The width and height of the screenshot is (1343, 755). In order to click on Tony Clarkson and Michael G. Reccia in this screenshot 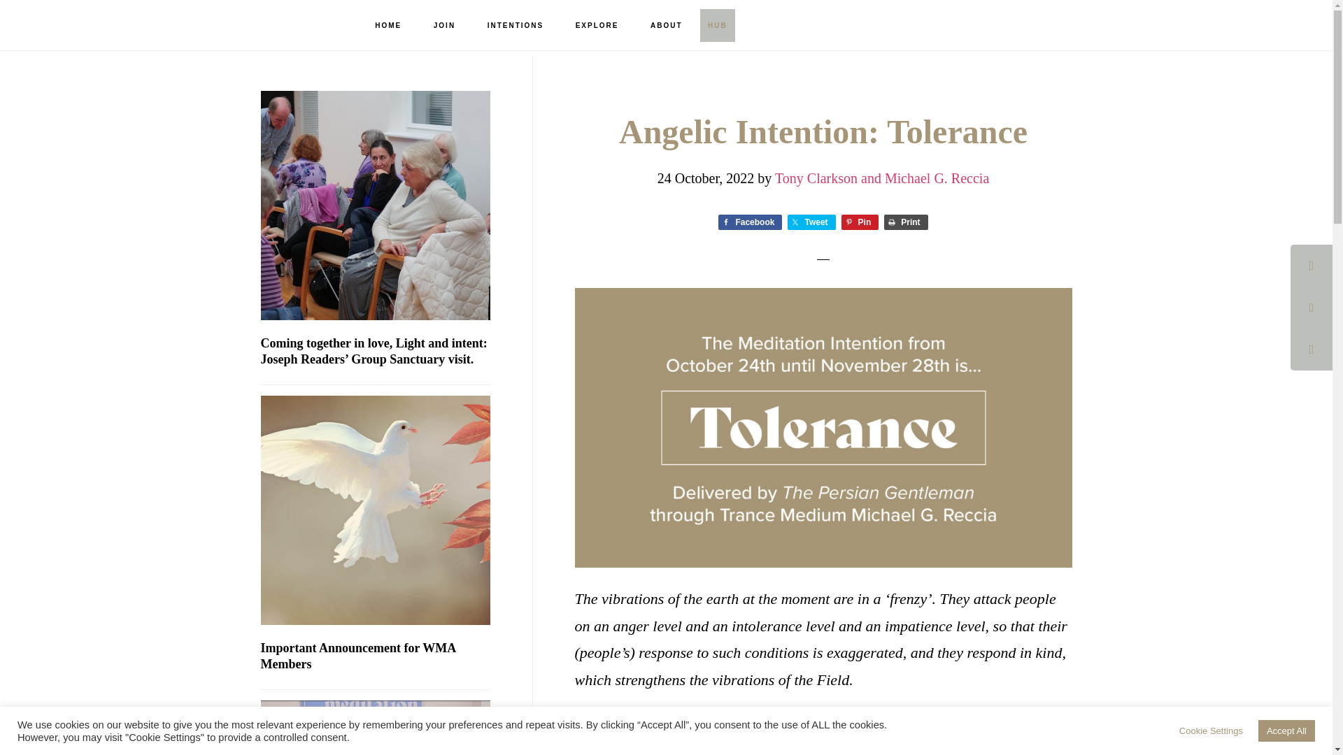, I will do `click(881, 178)`.